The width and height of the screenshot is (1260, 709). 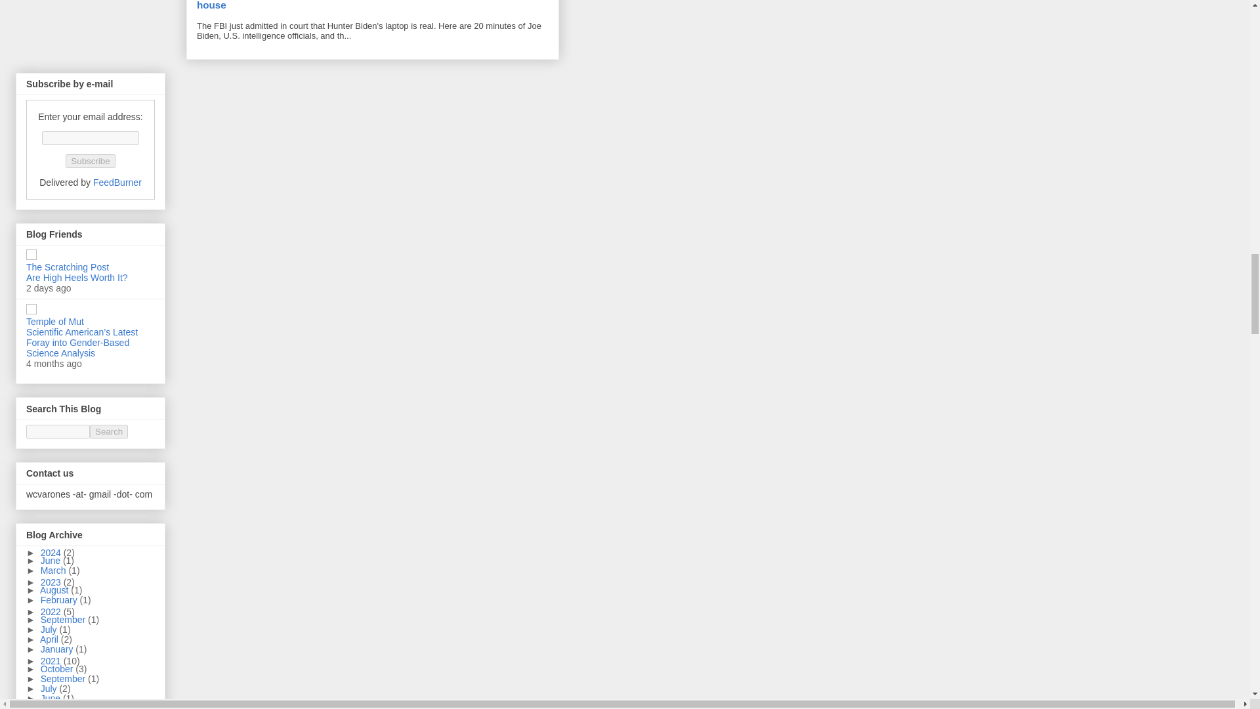 What do you see at coordinates (55, 590) in the screenshot?
I see `August` at bounding box center [55, 590].